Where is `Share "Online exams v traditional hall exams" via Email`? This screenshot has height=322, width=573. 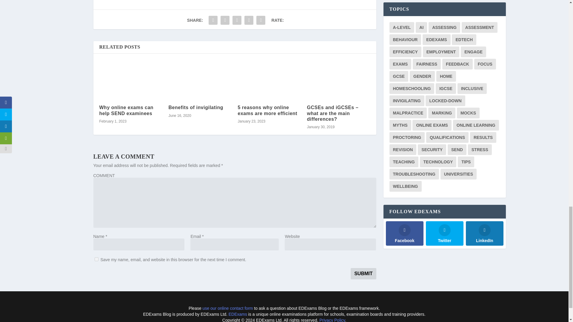 Share "Online exams v traditional hall exams" via Email is located at coordinates (249, 20).